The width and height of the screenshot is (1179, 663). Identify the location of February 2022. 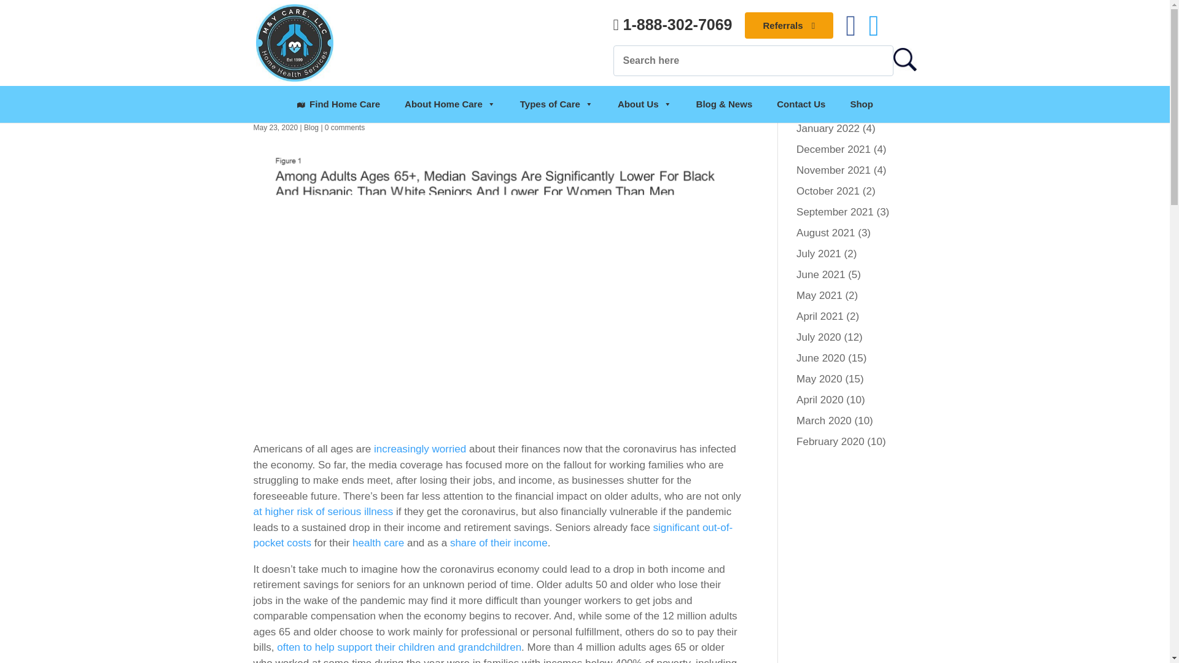
(830, 107).